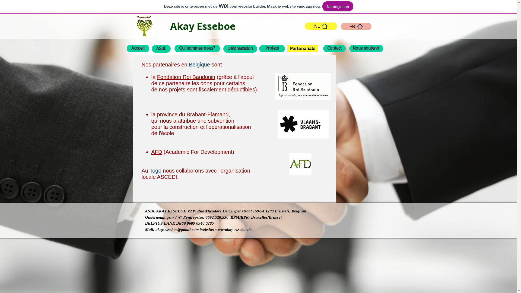 Image resolution: width=521 pixels, height=293 pixels. I want to click on FR, so click(356, 27).